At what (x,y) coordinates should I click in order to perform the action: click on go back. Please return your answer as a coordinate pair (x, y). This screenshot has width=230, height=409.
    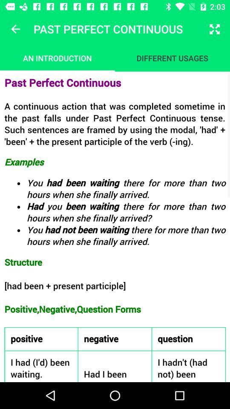
    Looking at the image, I should click on (15, 29).